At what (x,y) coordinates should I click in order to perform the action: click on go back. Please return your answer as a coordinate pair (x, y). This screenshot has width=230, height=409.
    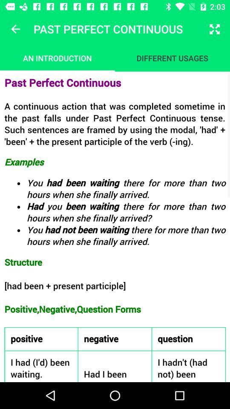
    Looking at the image, I should click on (15, 29).